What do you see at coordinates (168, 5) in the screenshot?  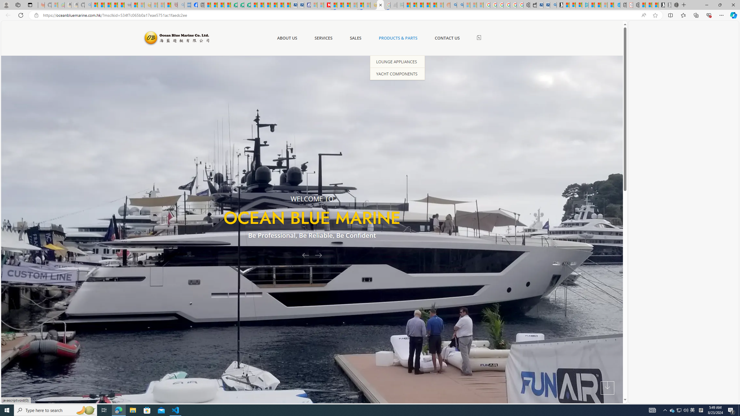 I see `Local - MSN` at bounding box center [168, 5].